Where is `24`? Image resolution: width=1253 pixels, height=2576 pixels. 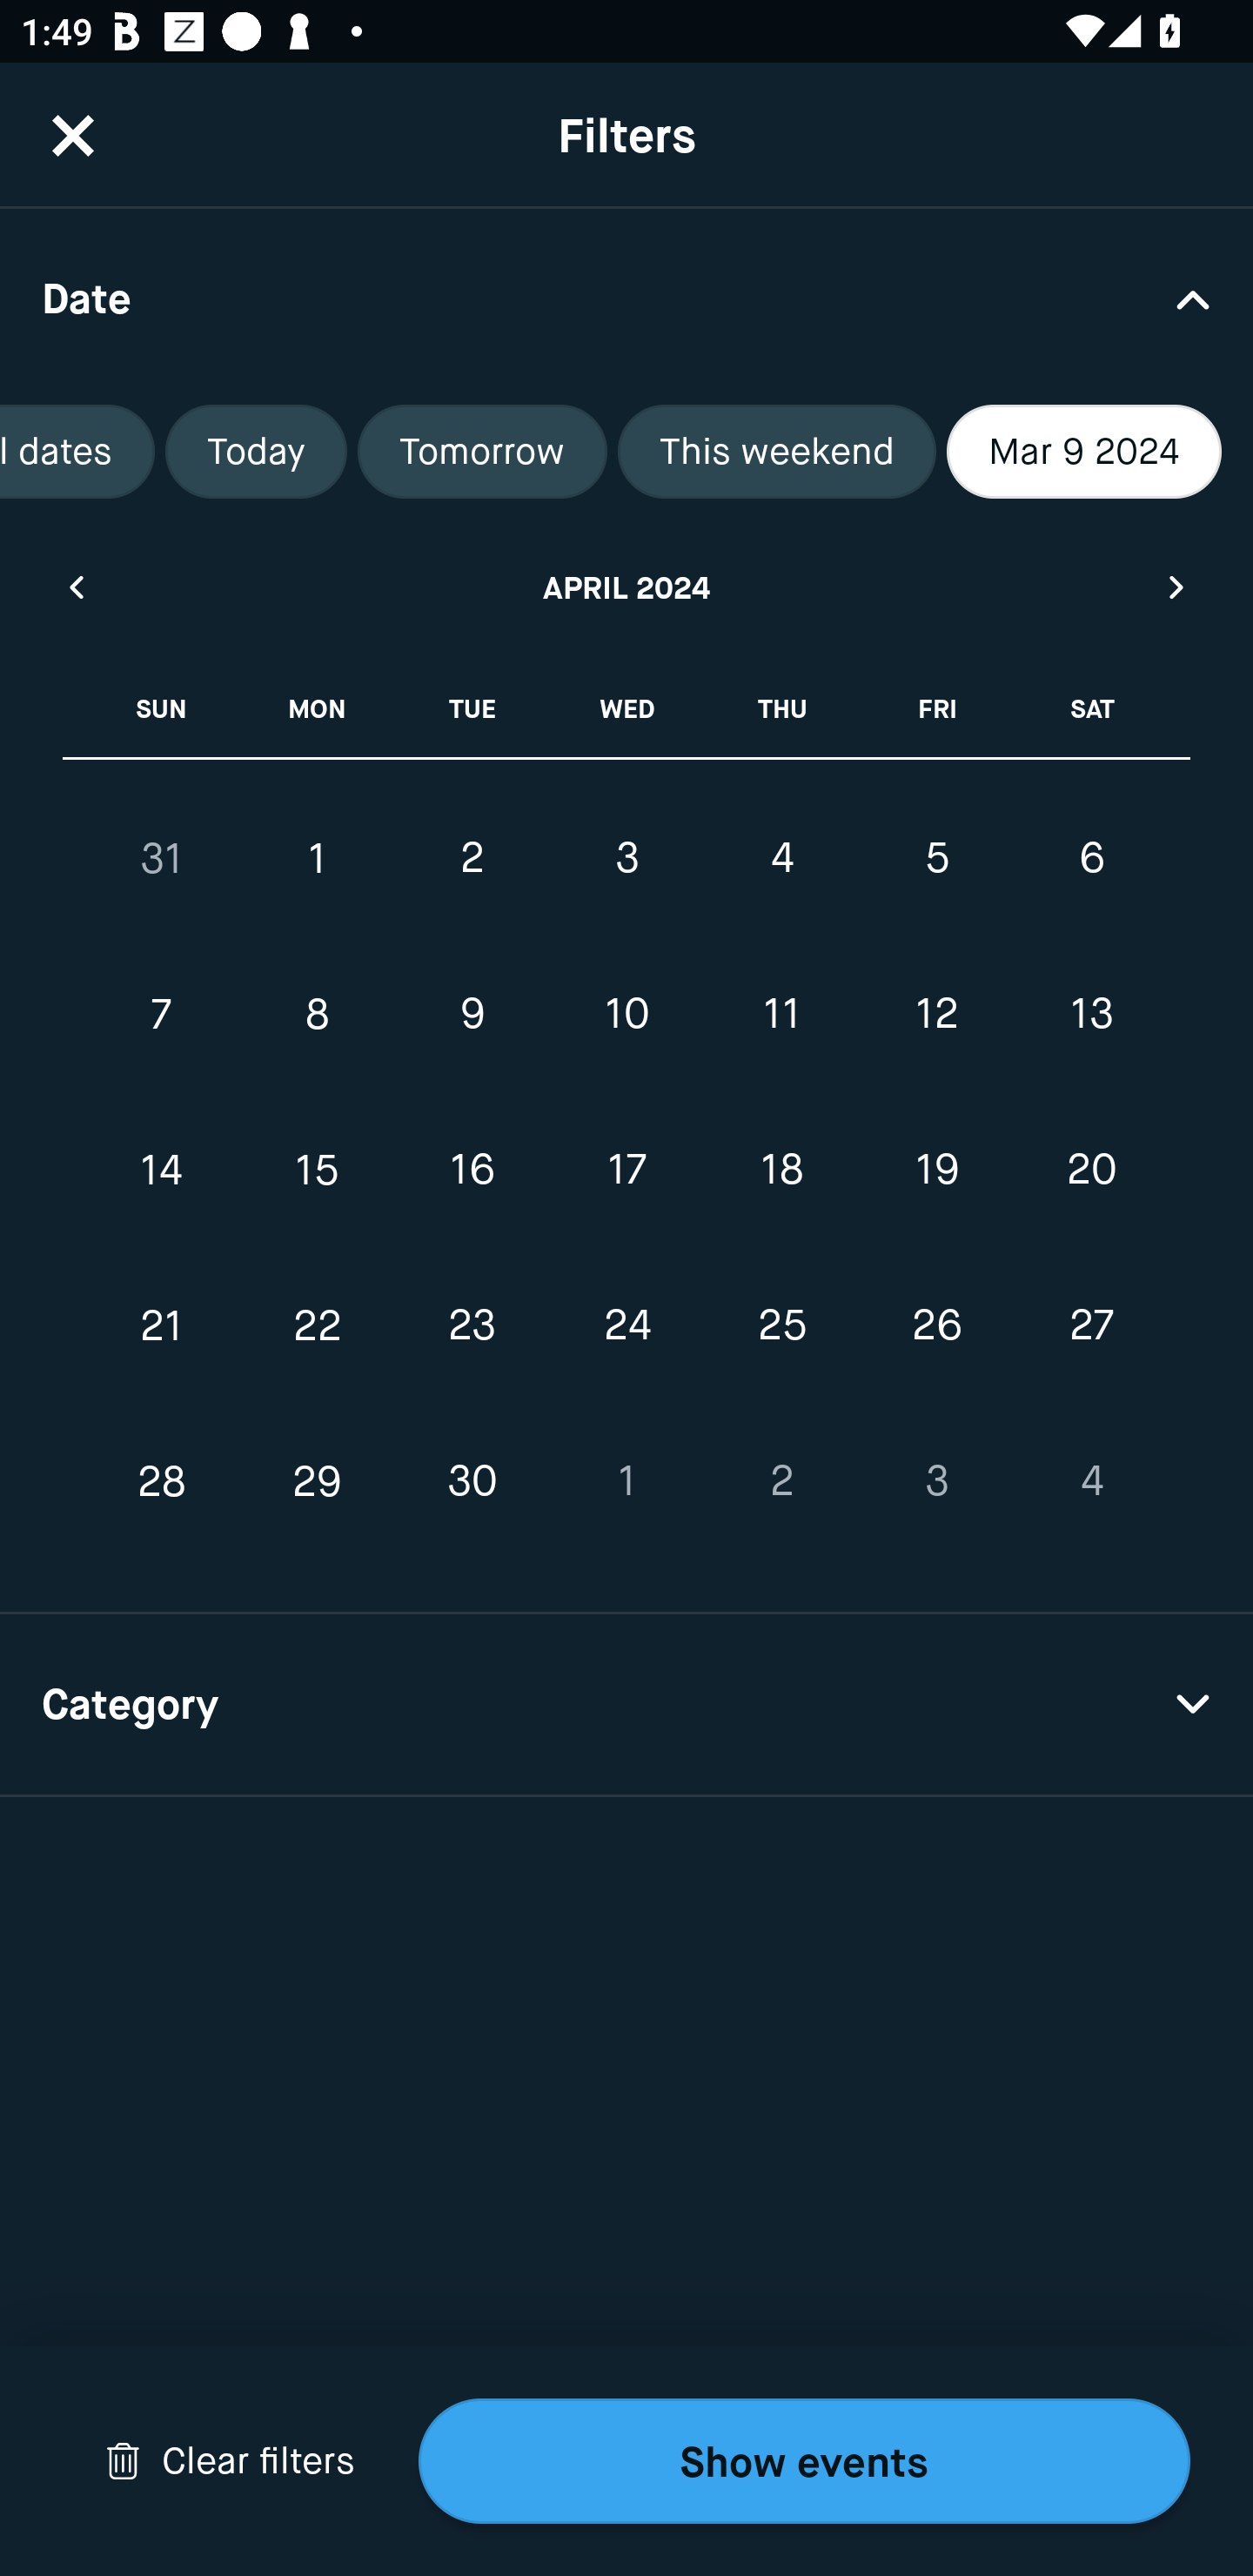 24 is located at coordinates (626, 1325).